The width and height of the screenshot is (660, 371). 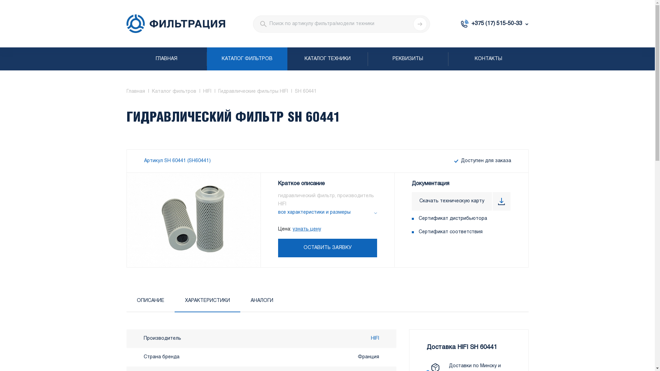 What do you see at coordinates (375, 339) in the screenshot?
I see `HIFI` at bounding box center [375, 339].